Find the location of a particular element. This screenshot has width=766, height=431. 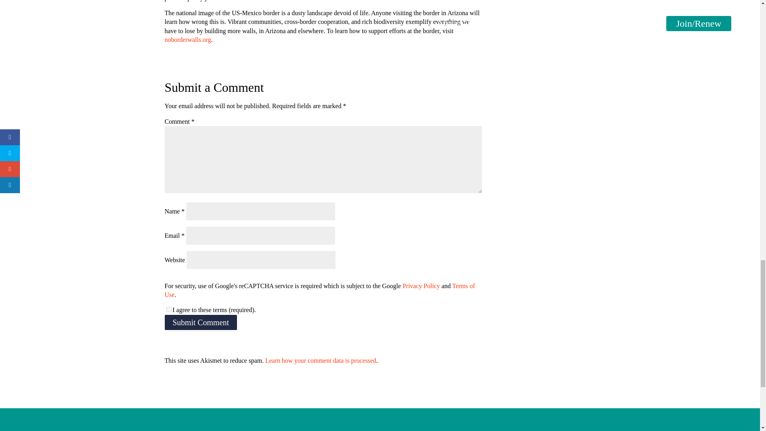

noborderwalls.org is located at coordinates (188, 40).